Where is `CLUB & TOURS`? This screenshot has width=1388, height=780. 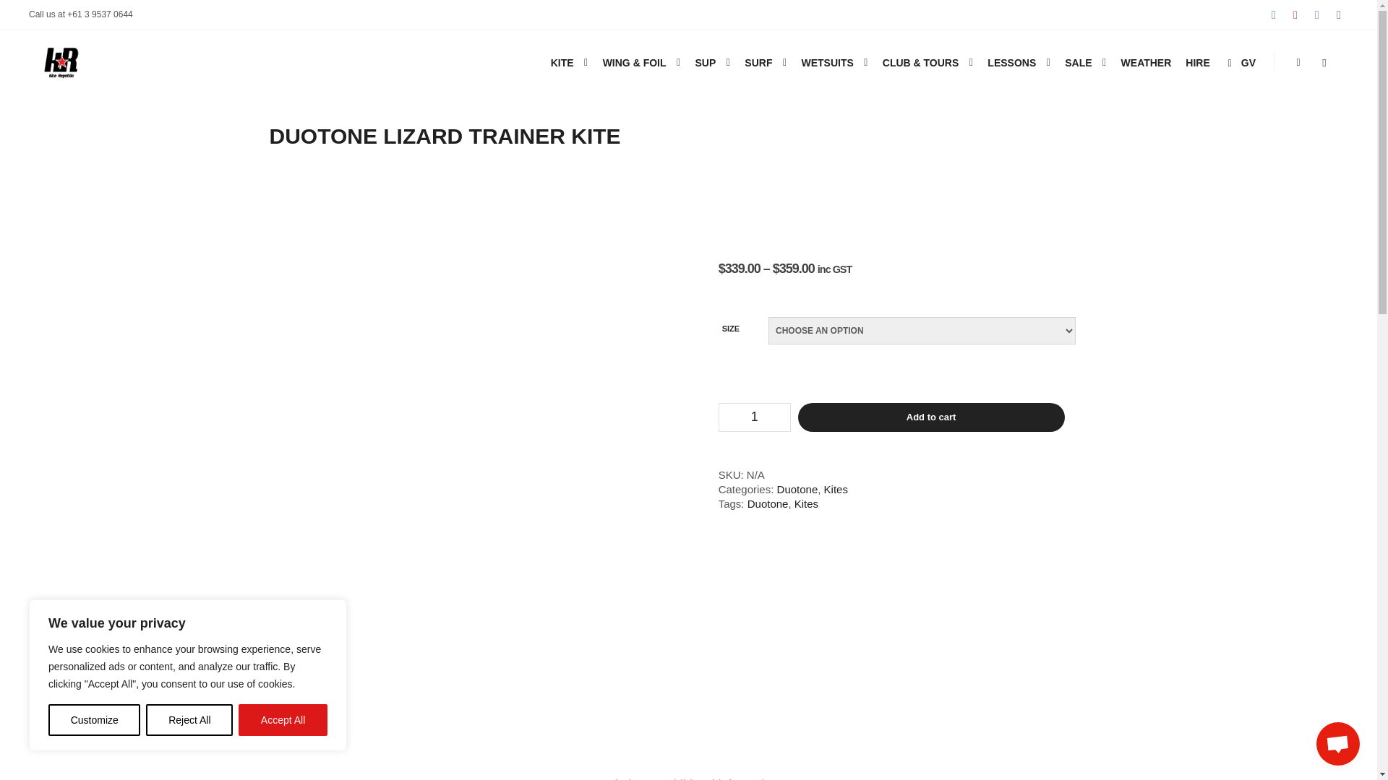 CLUB & TOURS is located at coordinates (919, 63).